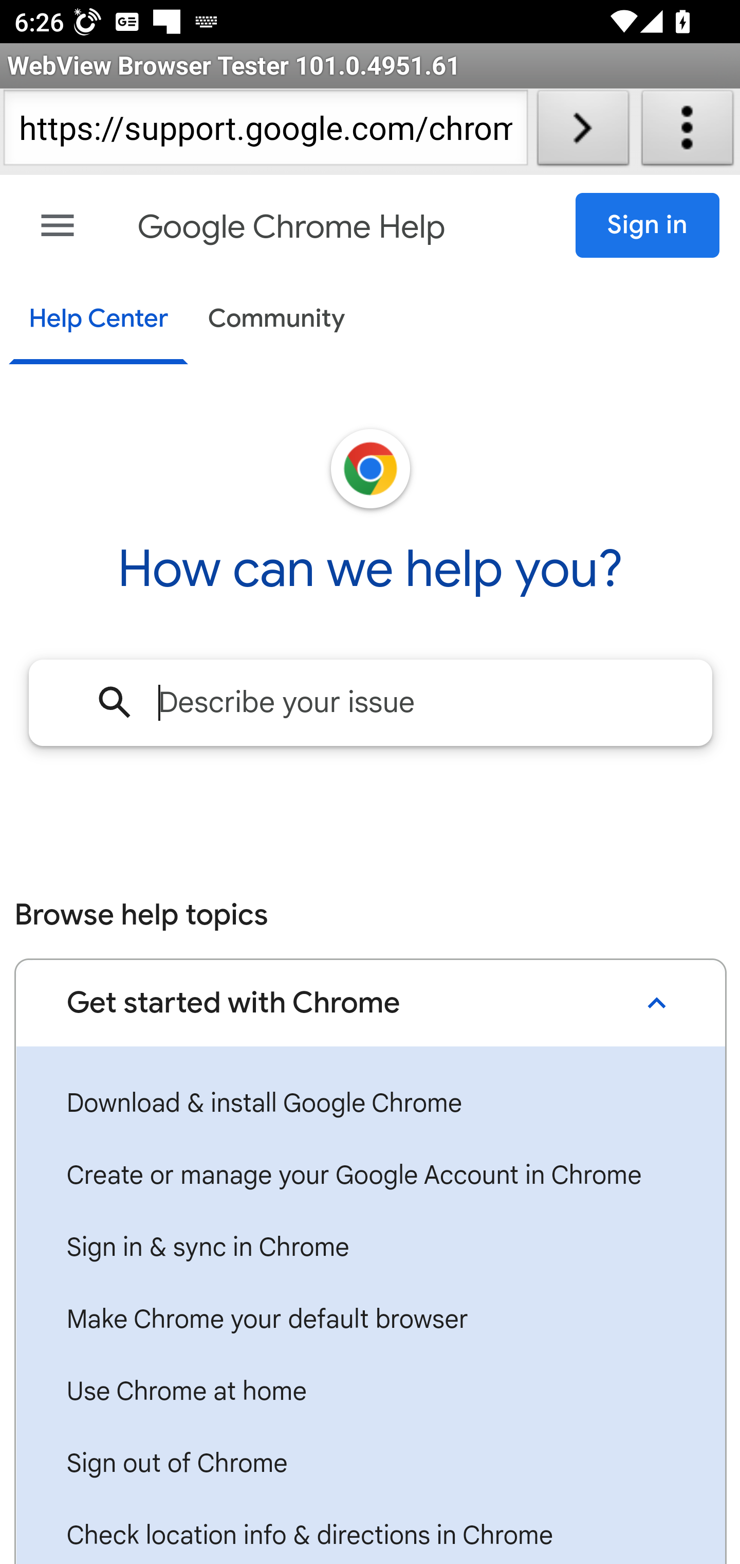 The width and height of the screenshot is (740, 1564). What do you see at coordinates (688, 132) in the screenshot?
I see `About WebView` at bounding box center [688, 132].